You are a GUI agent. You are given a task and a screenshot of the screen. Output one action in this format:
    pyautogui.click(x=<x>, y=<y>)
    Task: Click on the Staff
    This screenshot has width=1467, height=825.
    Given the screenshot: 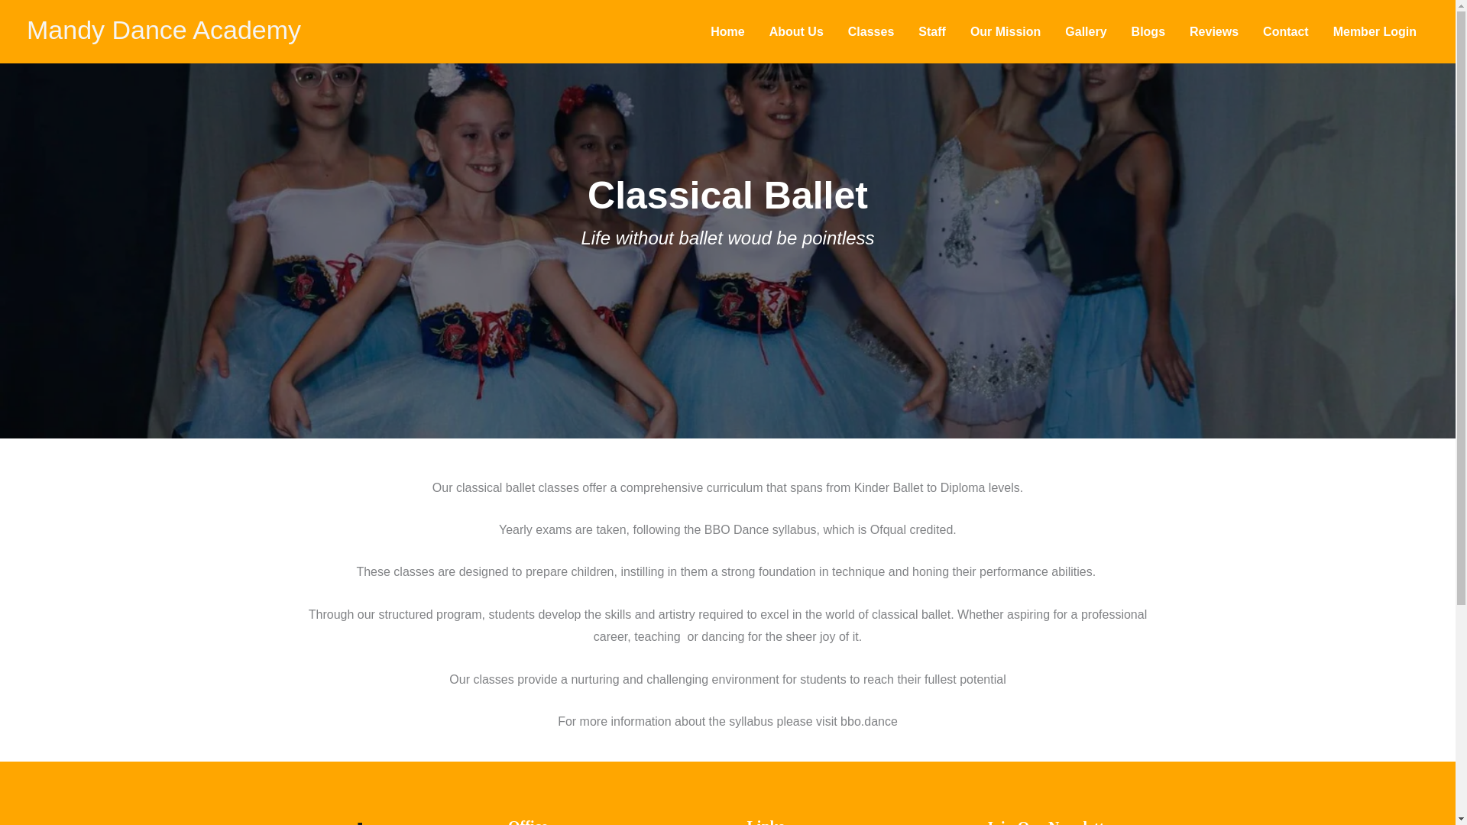 What is the action you would take?
    pyautogui.click(x=932, y=31)
    